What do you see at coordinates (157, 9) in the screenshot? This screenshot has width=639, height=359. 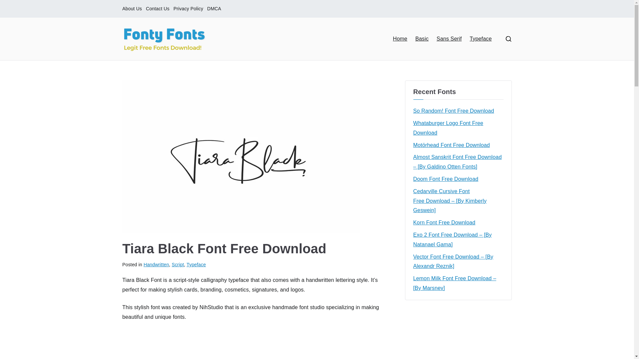 I see `Contact Us` at bounding box center [157, 9].